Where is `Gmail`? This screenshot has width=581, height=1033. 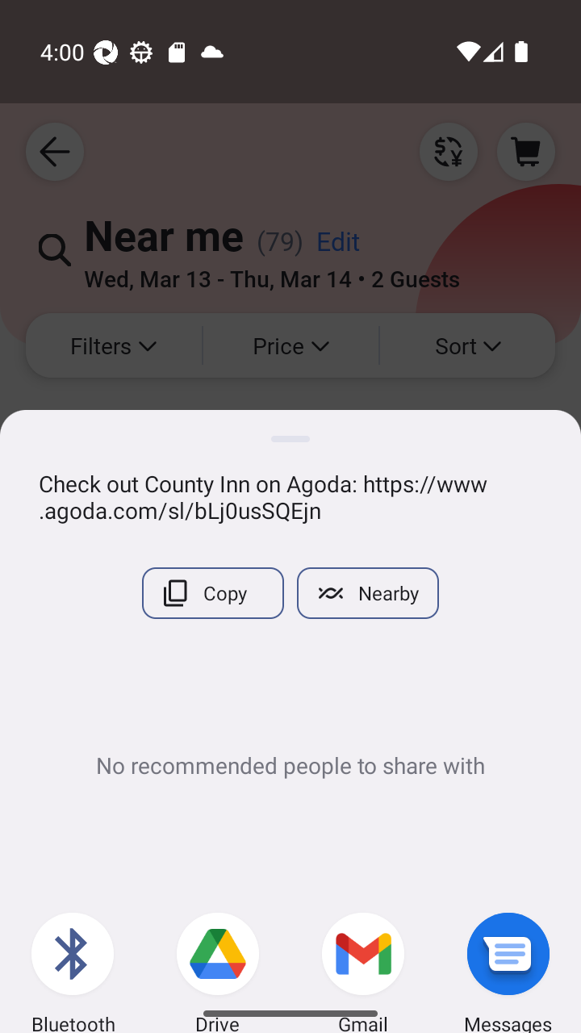
Gmail is located at coordinates (363, 951).